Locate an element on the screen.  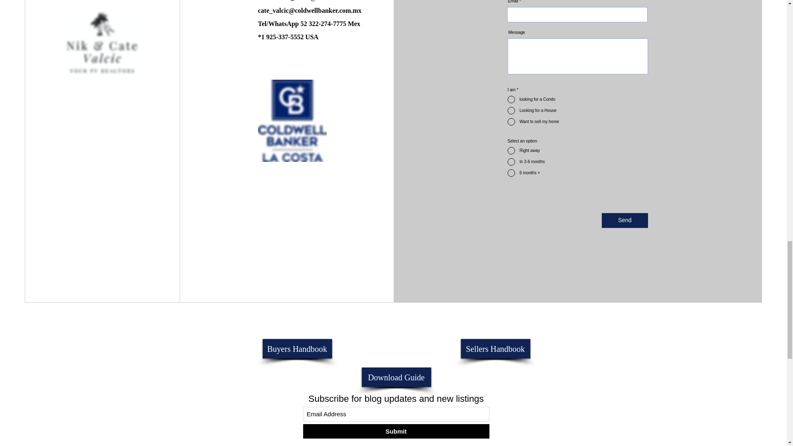
Send is located at coordinates (624, 221).